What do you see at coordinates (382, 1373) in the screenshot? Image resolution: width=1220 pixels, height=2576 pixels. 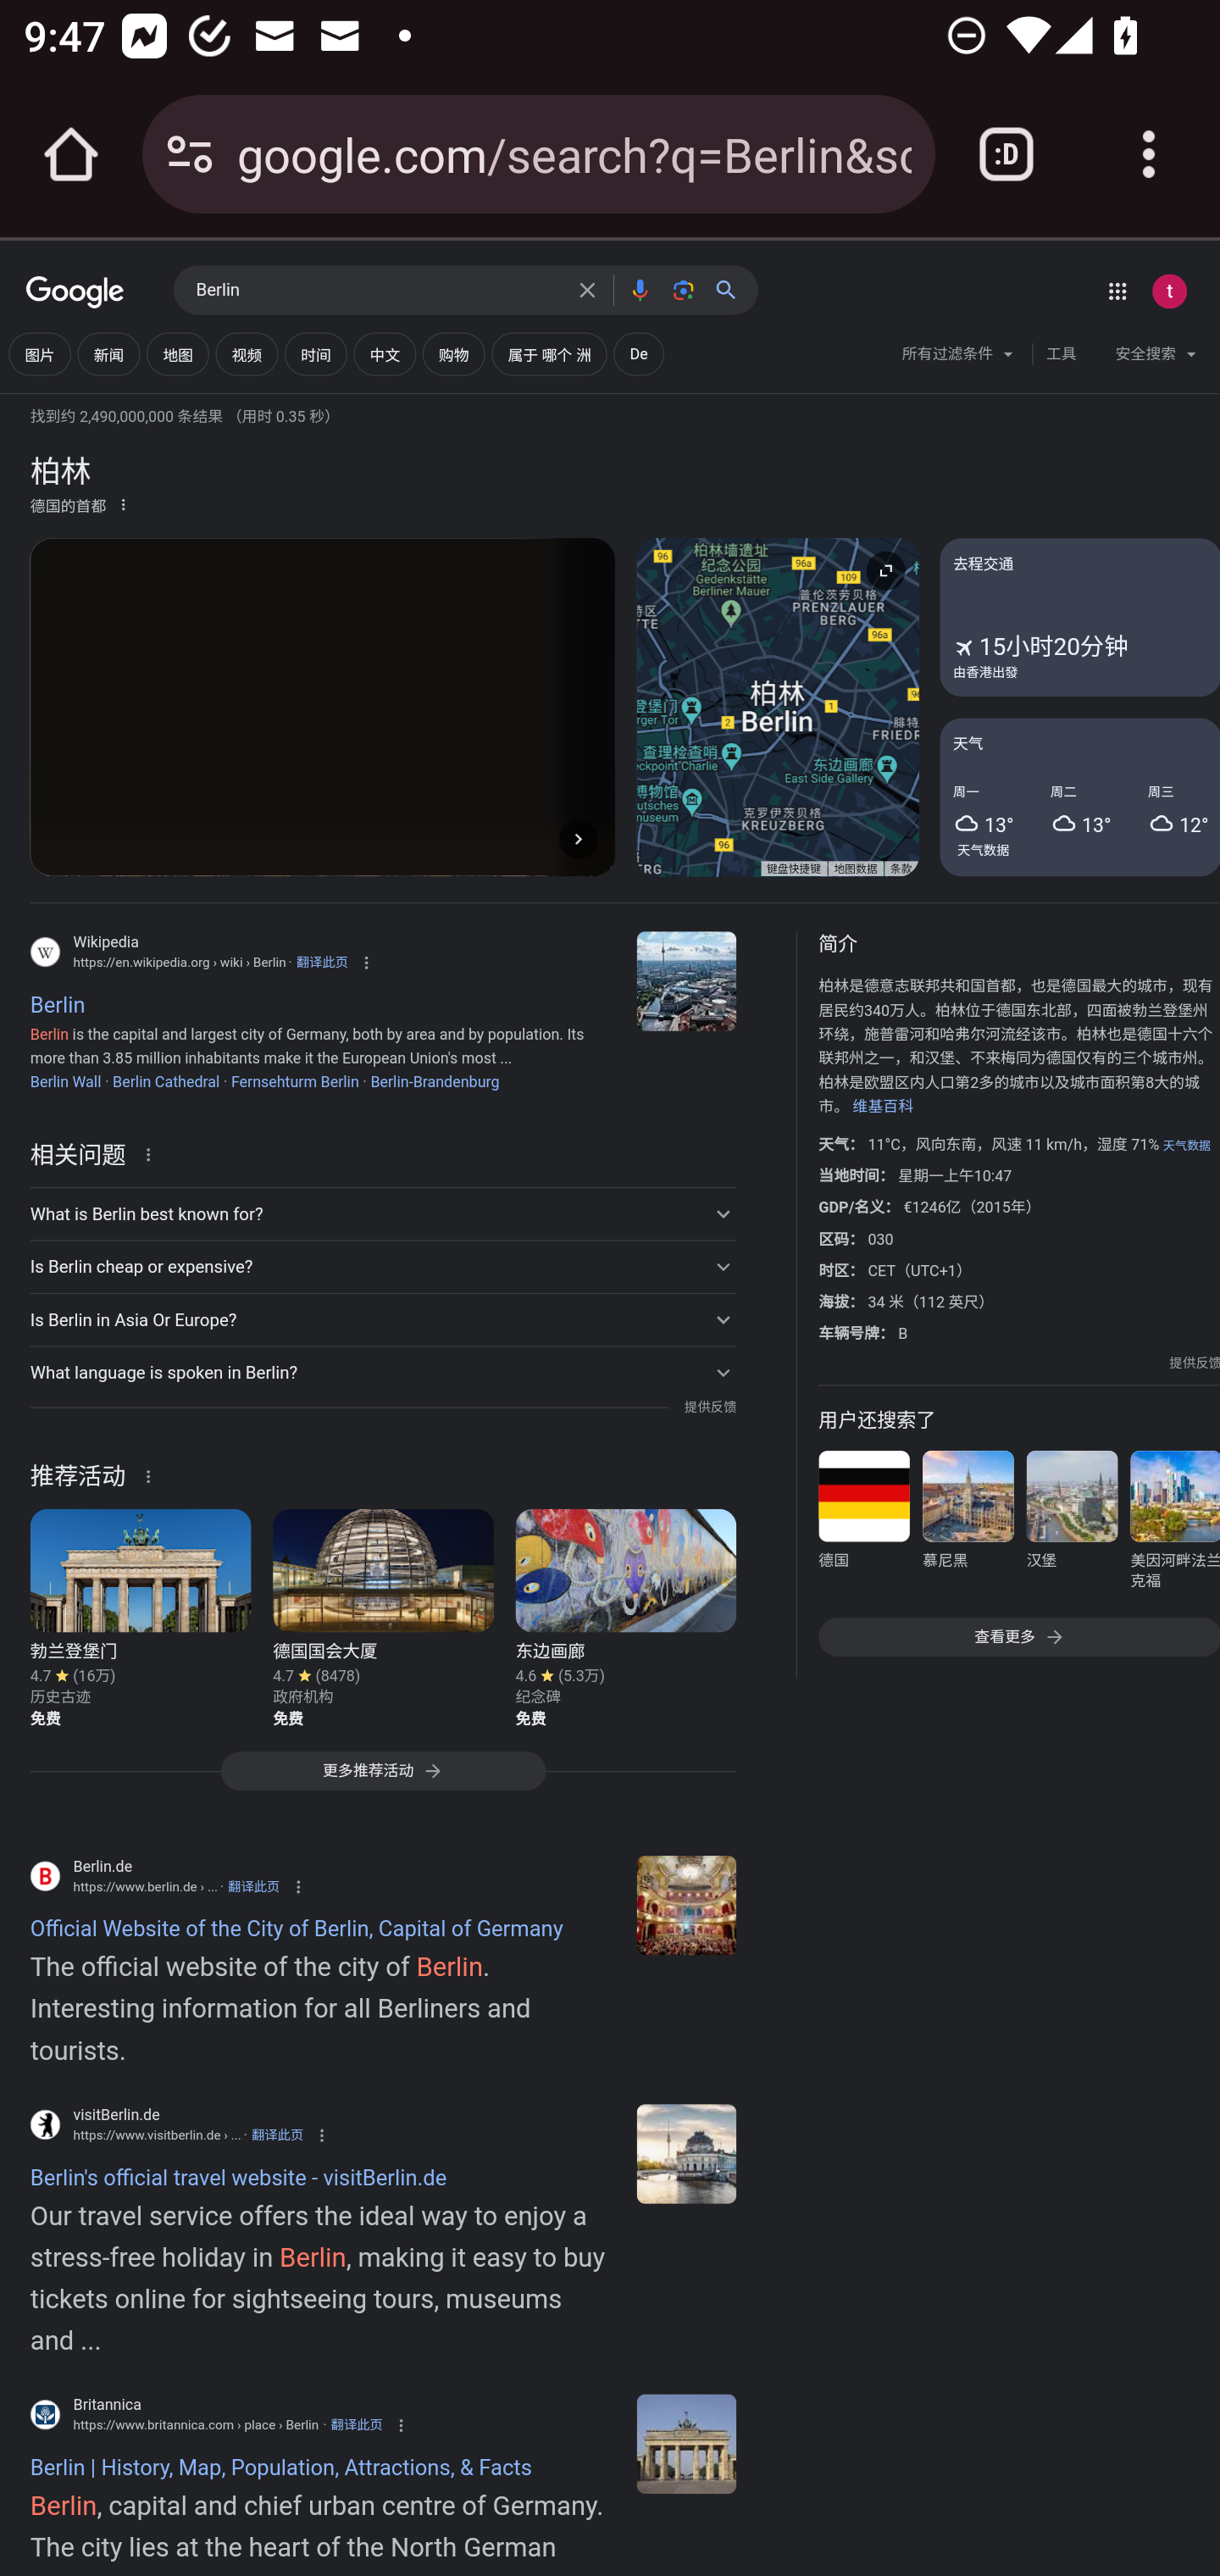 I see `What language is spoken in Berlin?` at bounding box center [382, 1373].